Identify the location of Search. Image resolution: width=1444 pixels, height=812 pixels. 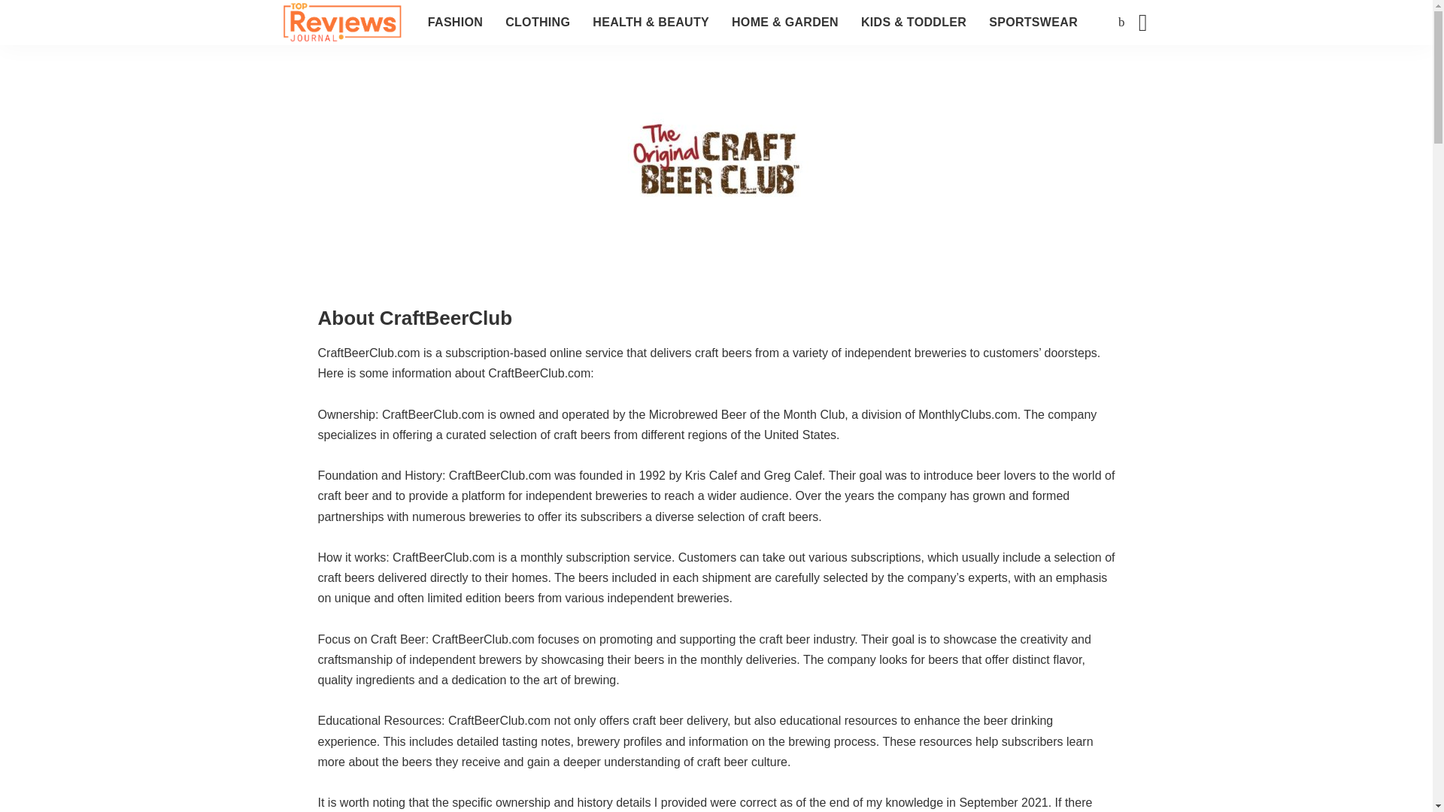
(1131, 75).